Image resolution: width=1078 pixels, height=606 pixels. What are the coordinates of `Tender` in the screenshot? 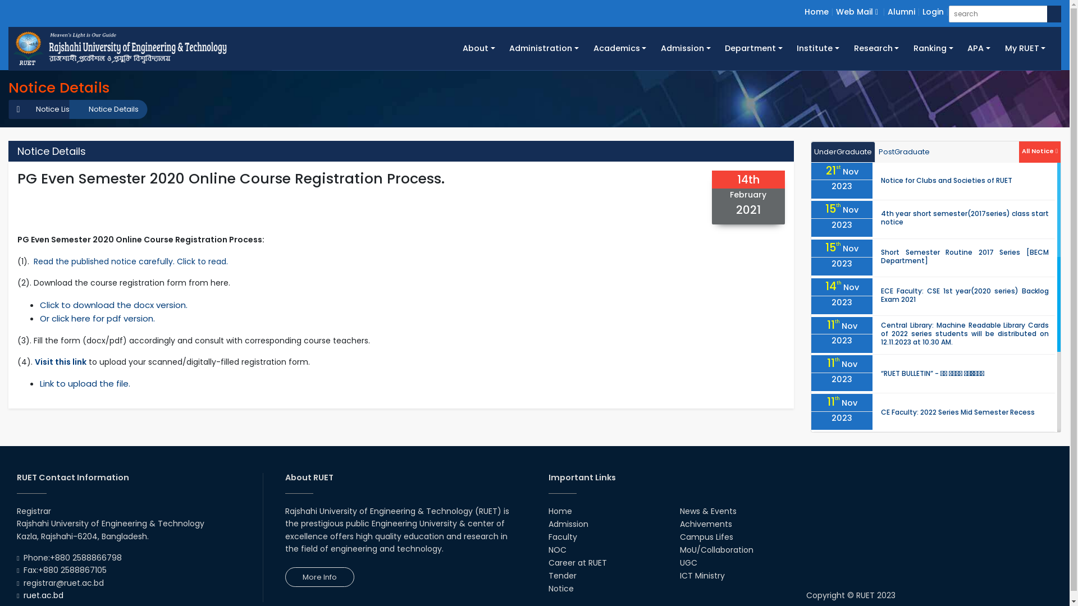 It's located at (562, 576).